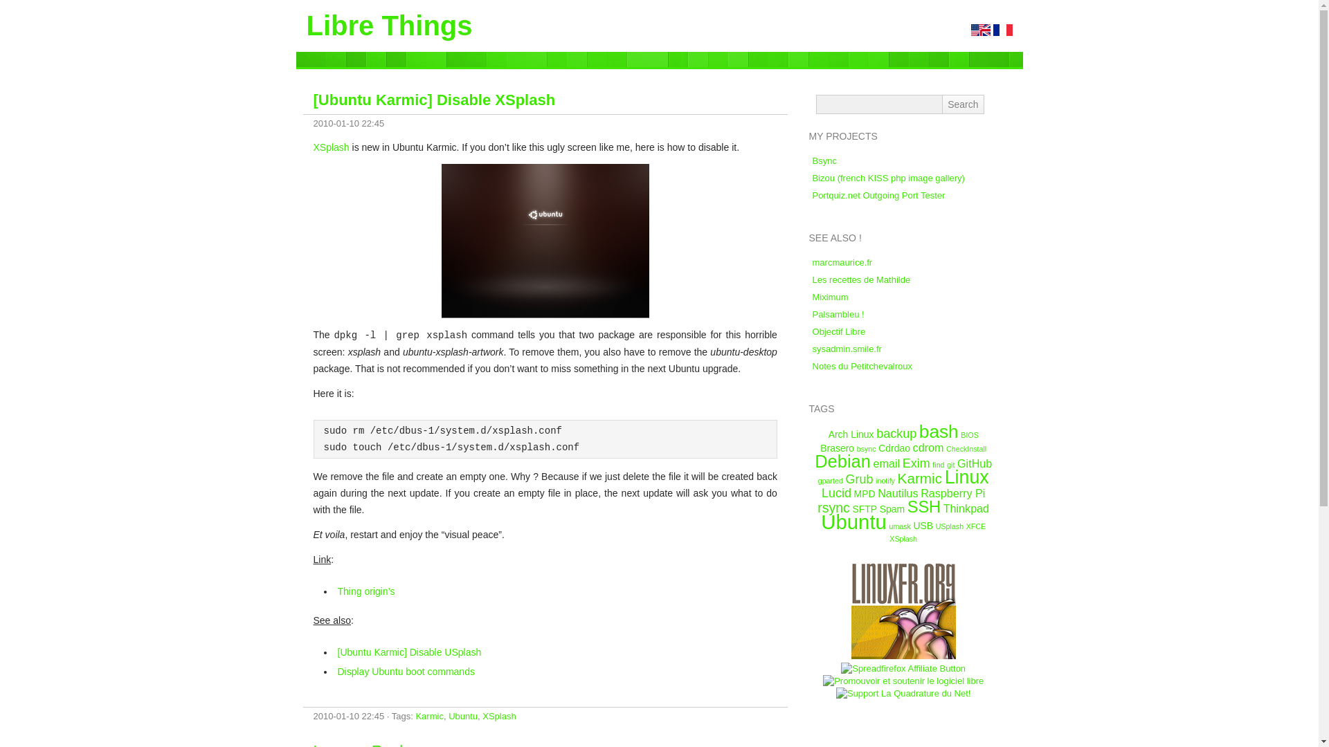 The height and width of the screenshot is (747, 1329). I want to click on Les recettes de Mathilde, so click(861, 279).